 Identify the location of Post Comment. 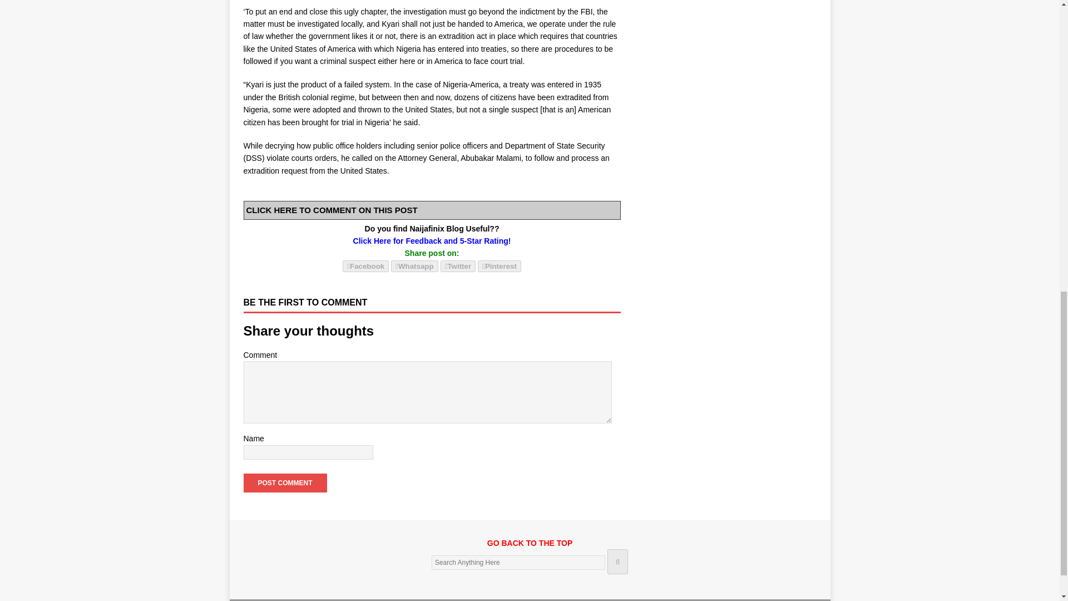
(285, 483).